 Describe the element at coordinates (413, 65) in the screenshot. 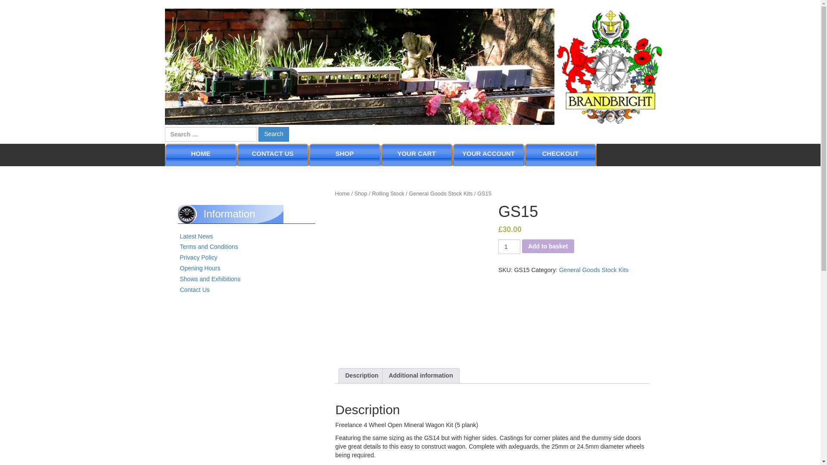

I see `Brandbright` at that location.